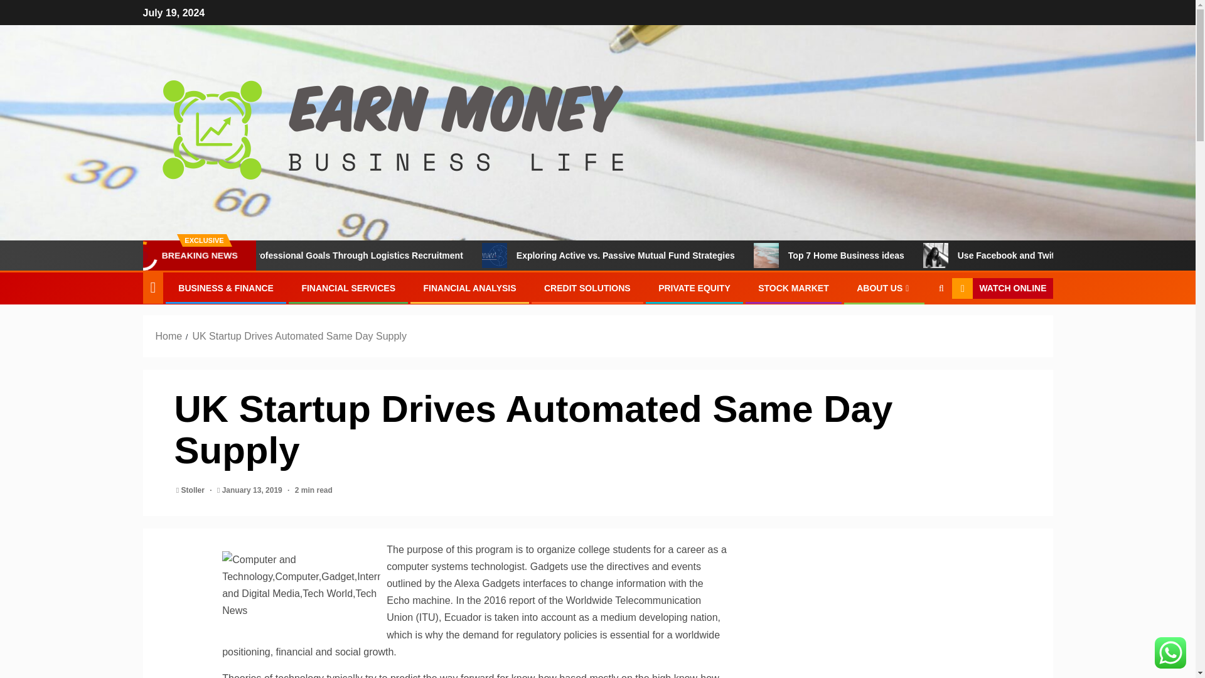 This screenshot has width=1205, height=678. What do you see at coordinates (195, 490) in the screenshot?
I see `Stoller` at bounding box center [195, 490].